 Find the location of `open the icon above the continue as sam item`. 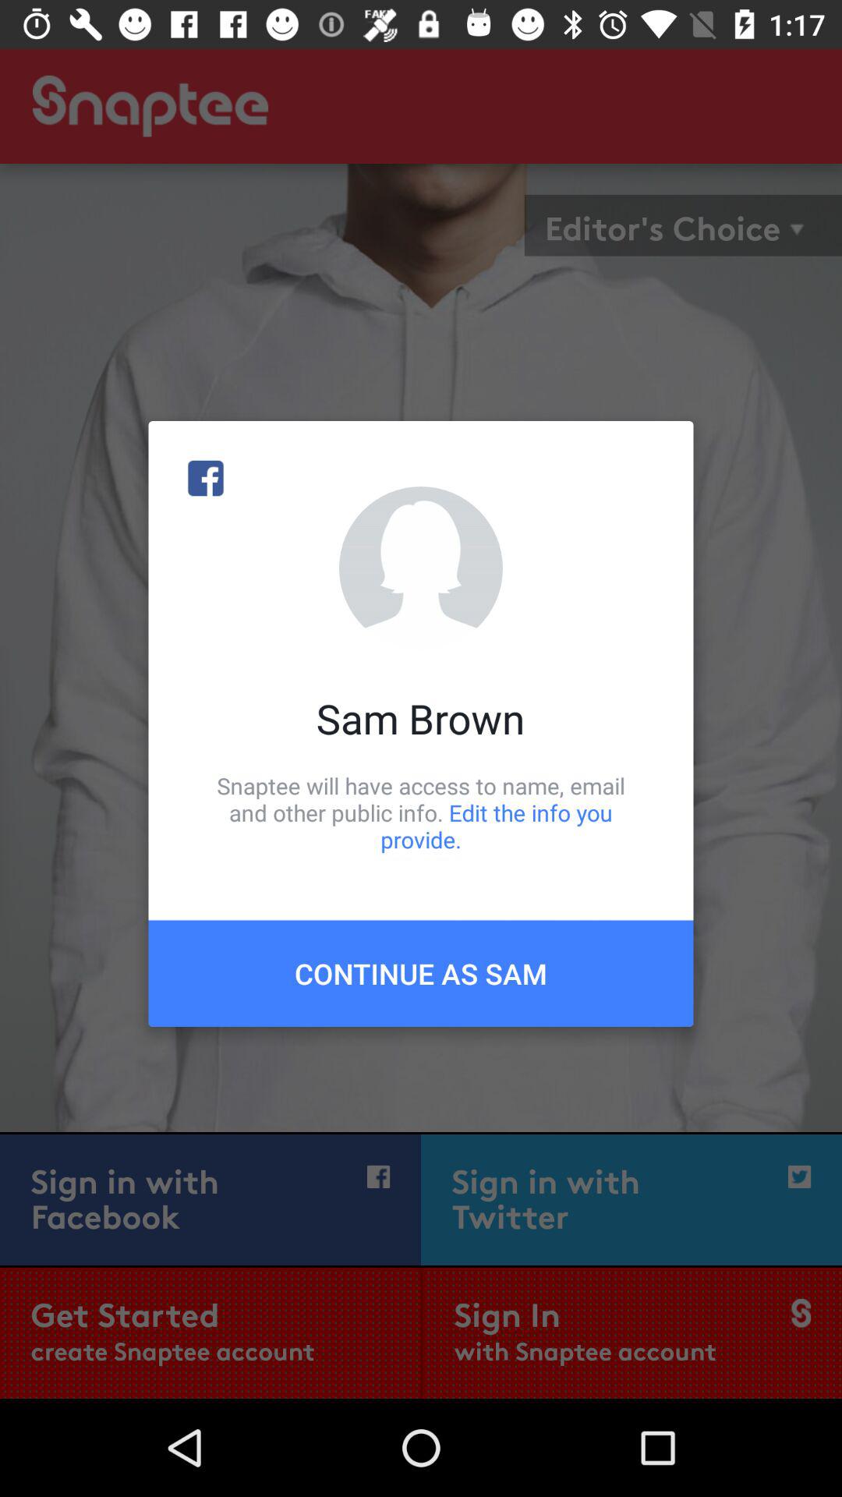

open the icon above the continue as sam item is located at coordinates (421, 812).